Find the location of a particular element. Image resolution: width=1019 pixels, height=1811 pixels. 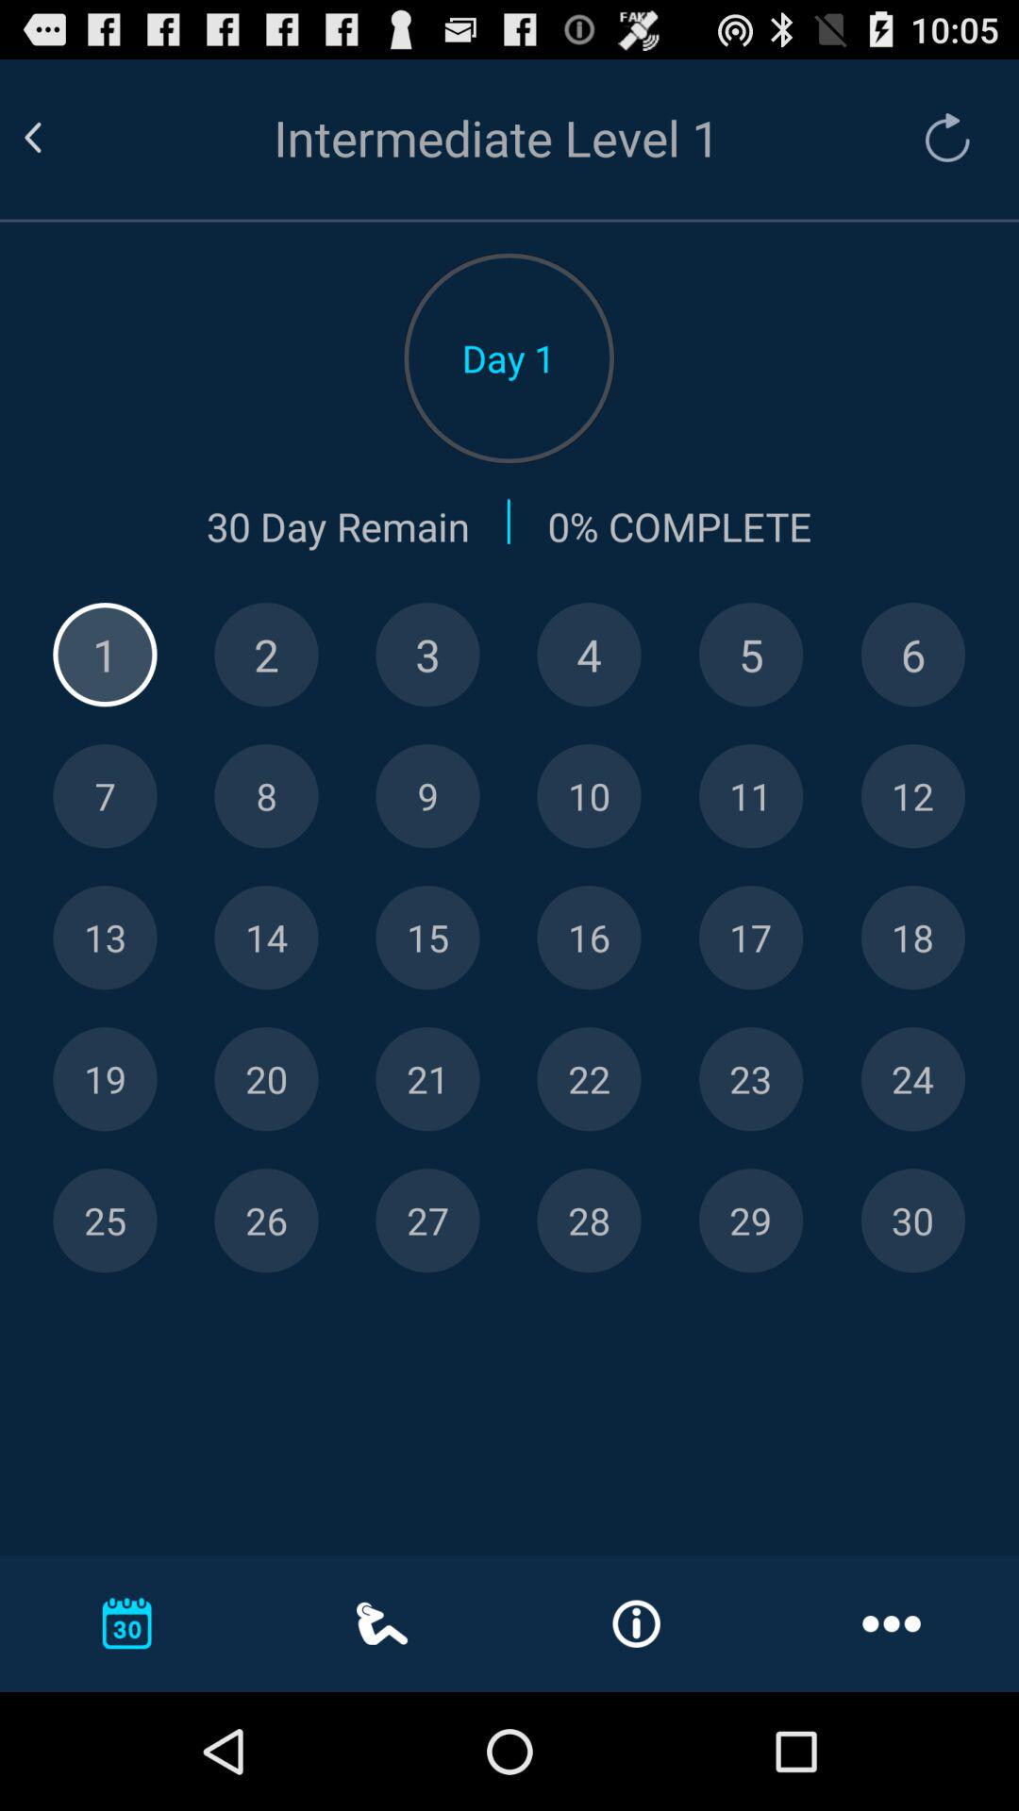

resart the current level of the day is located at coordinates (938, 138).